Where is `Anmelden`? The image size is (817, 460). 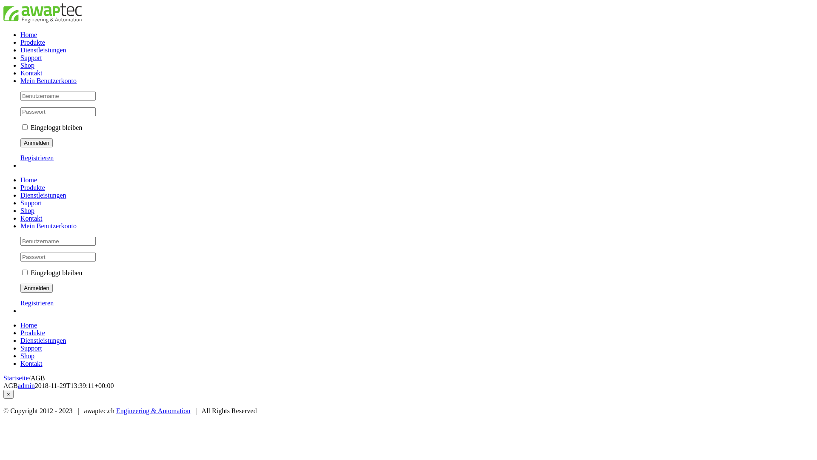
Anmelden is located at coordinates (37, 143).